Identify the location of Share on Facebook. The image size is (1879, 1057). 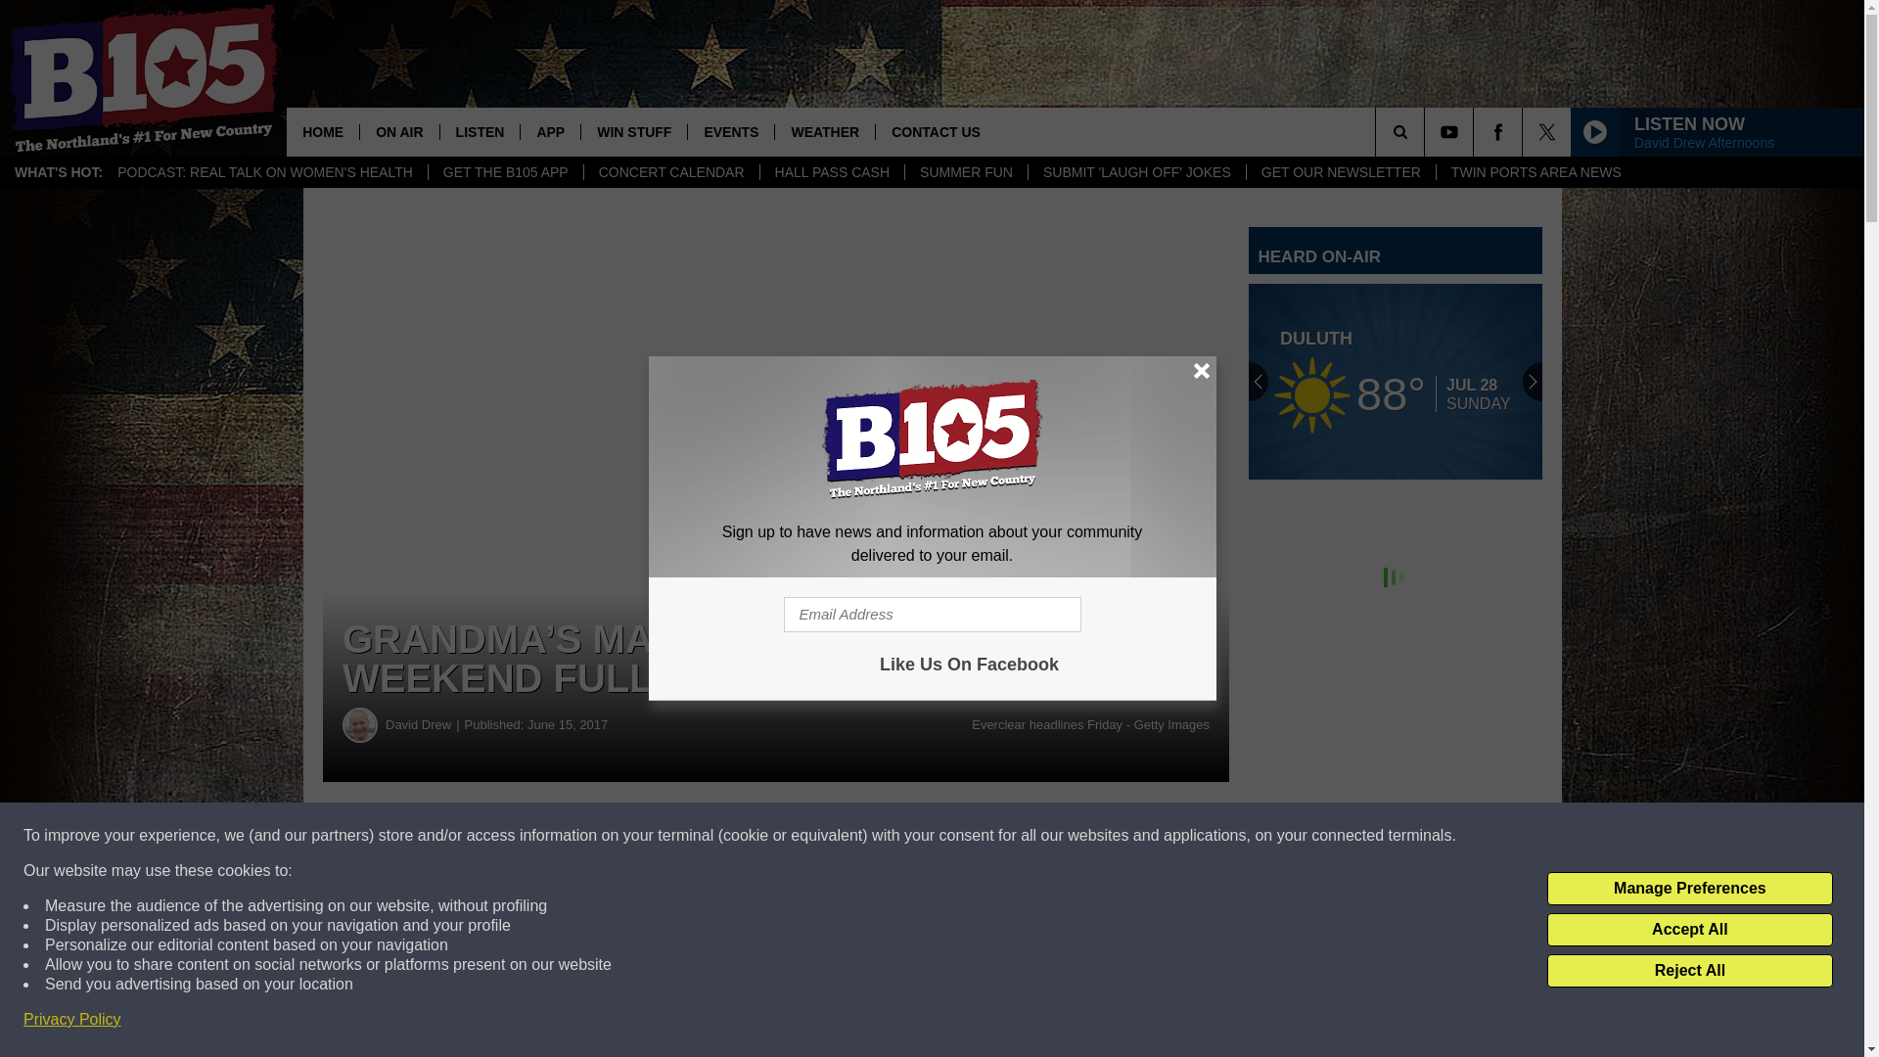
(595, 836).